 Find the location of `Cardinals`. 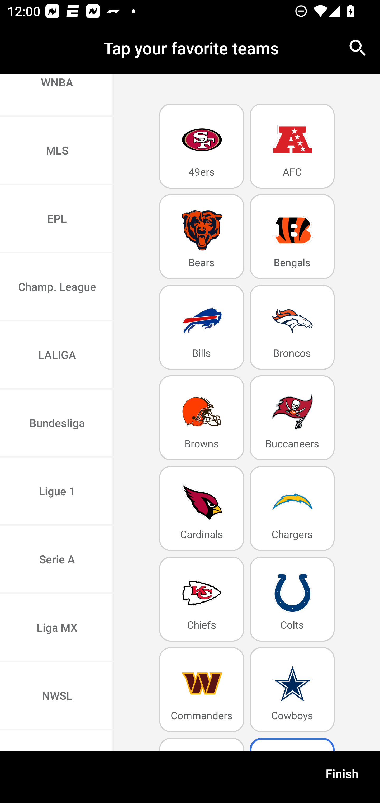

Cardinals is located at coordinates (202, 508).